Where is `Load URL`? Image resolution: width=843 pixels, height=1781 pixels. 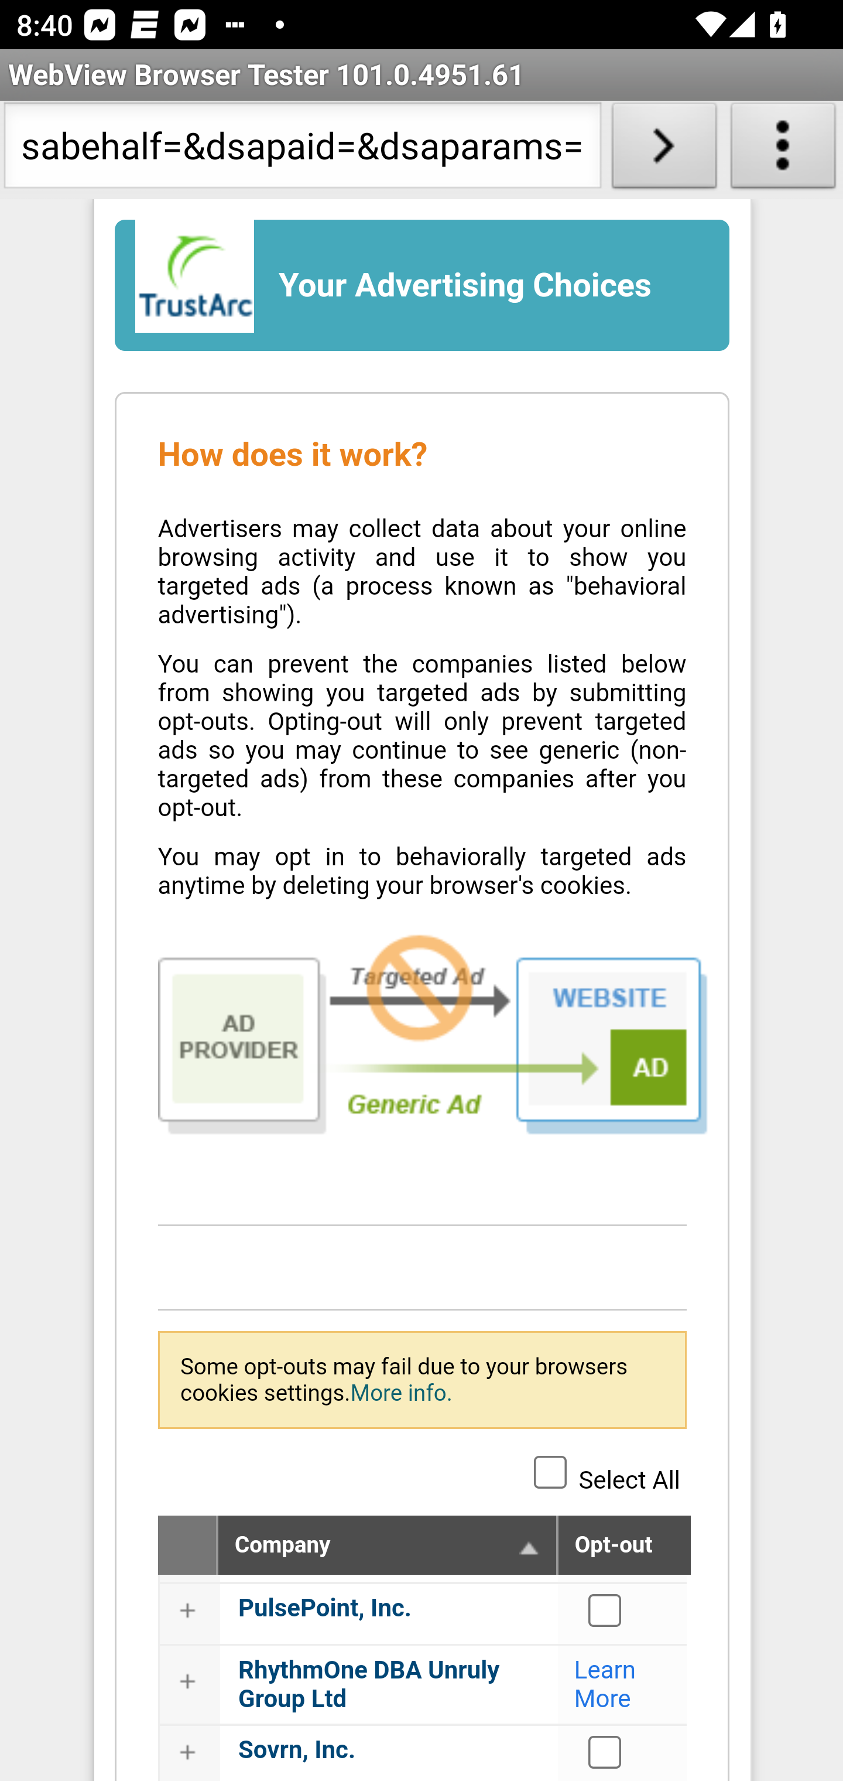 Load URL is located at coordinates (664, 150).